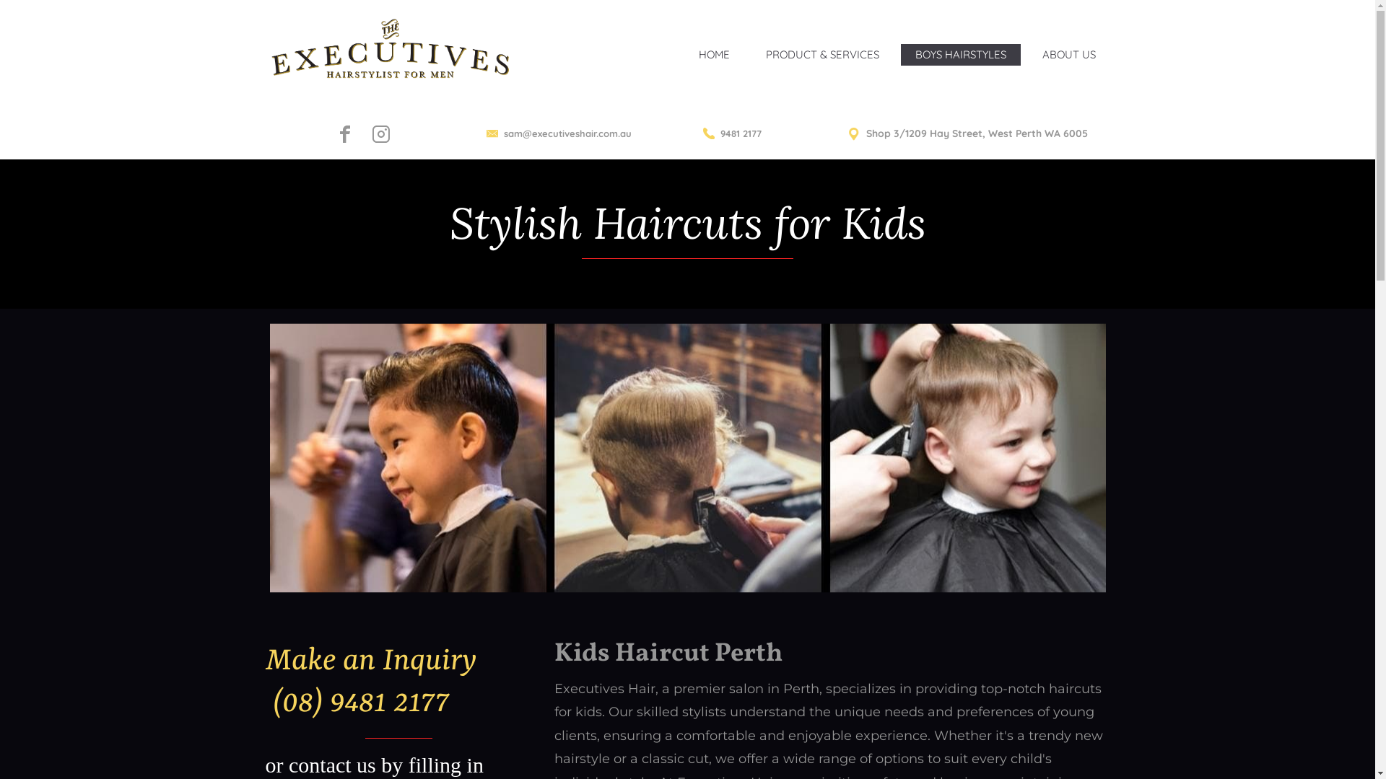 The image size is (1386, 779). What do you see at coordinates (715, 54) in the screenshot?
I see `HOME` at bounding box center [715, 54].